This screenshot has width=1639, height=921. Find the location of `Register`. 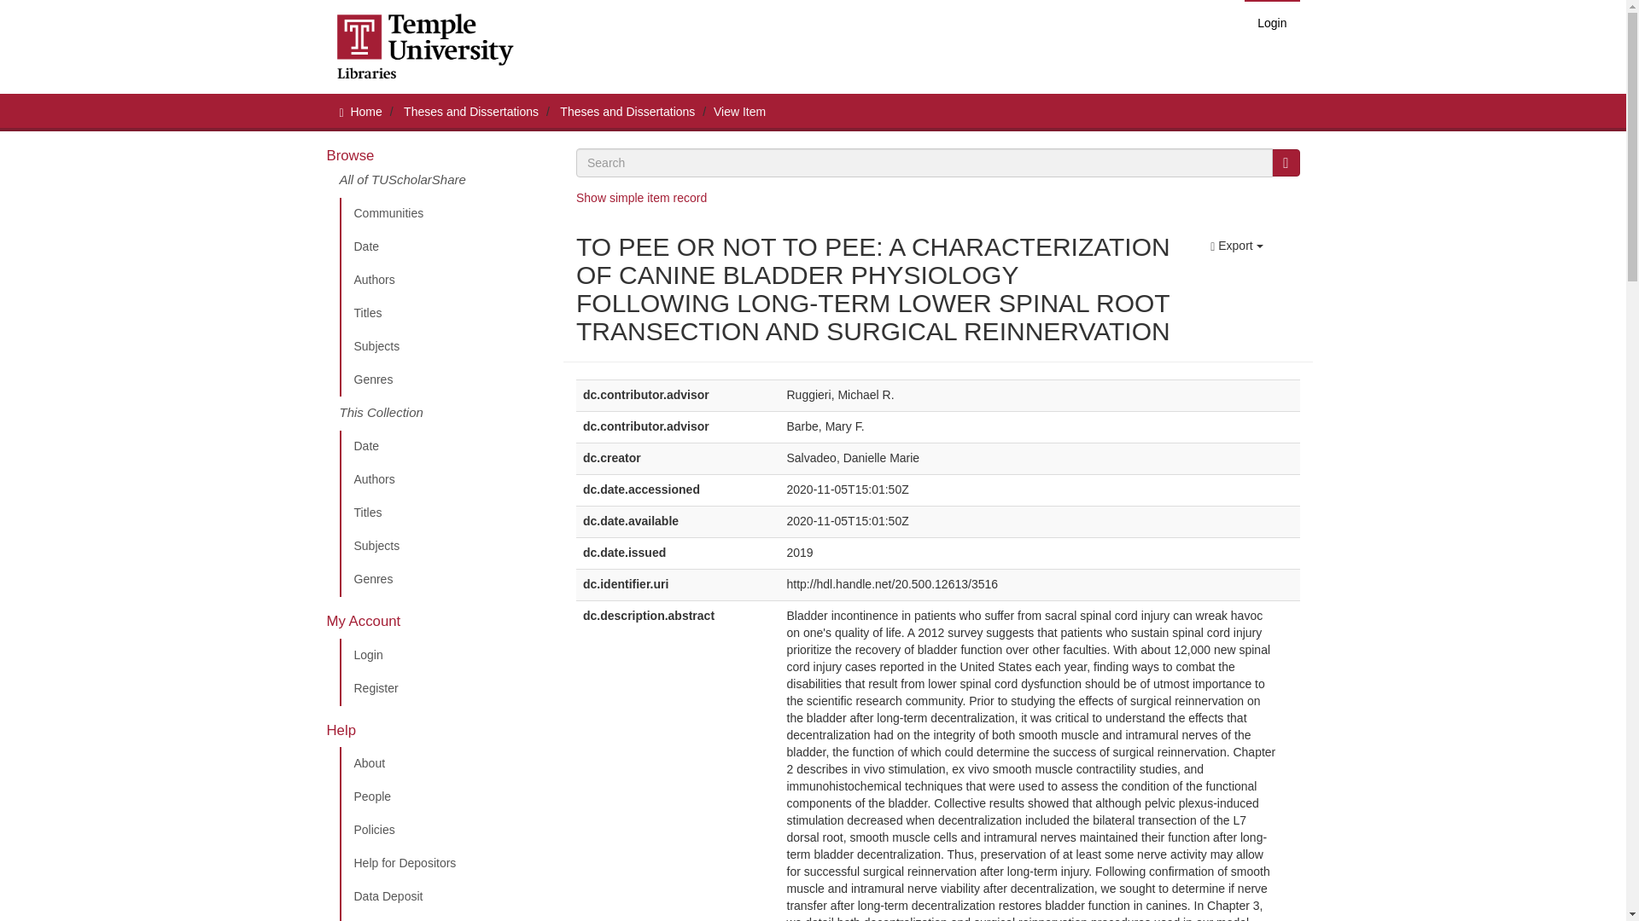

Register is located at coordinates (445, 689).